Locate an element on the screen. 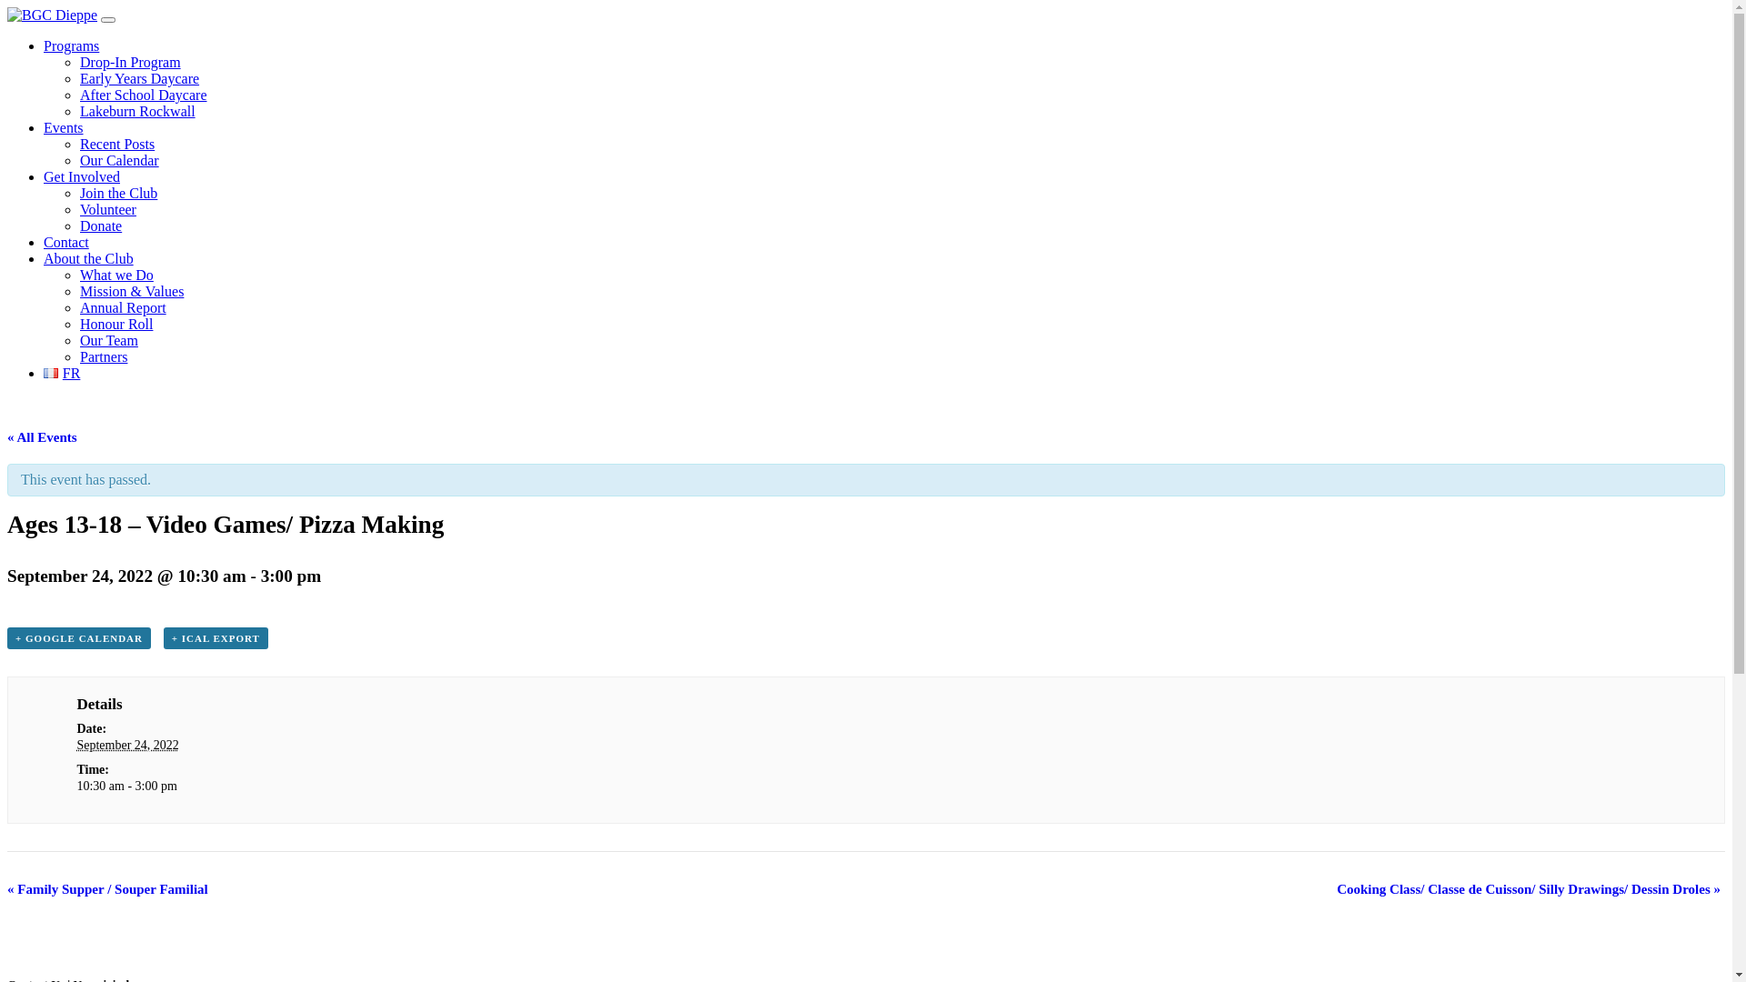  Programs is located at coordinates (71, 45).